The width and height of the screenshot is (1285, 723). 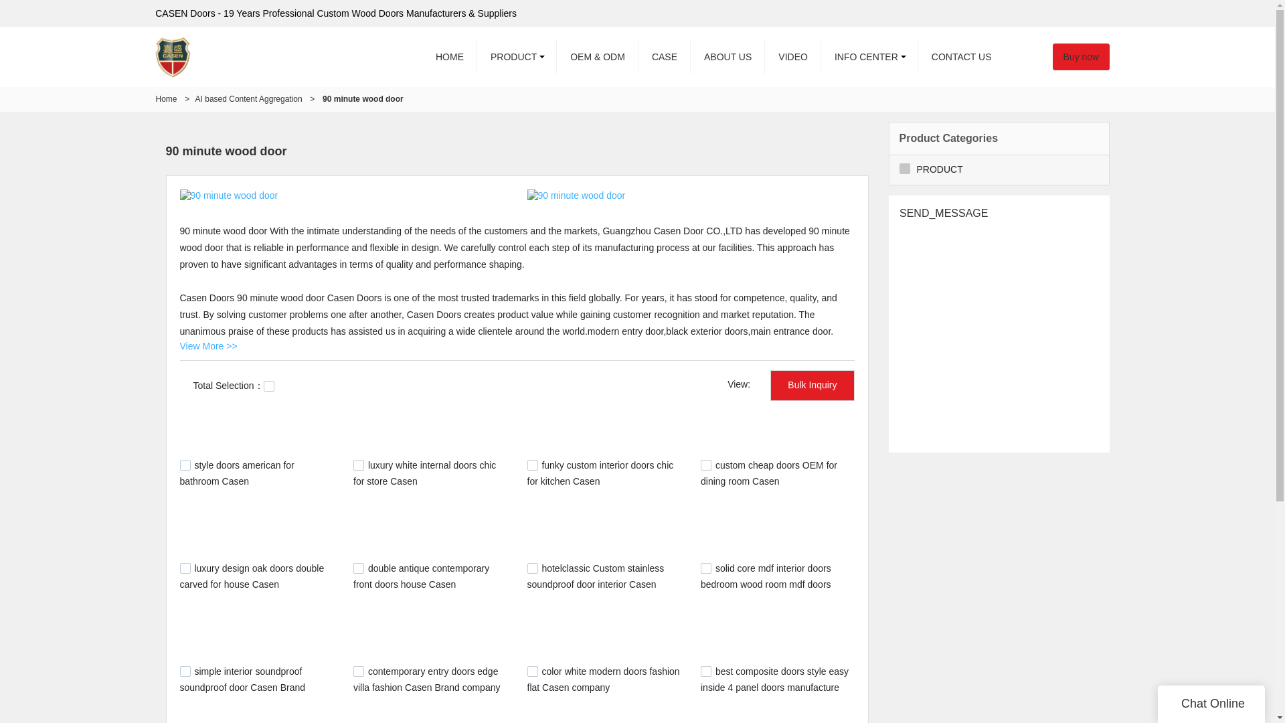 What do you see at coordinates (768, 473) in the screenshot?
I see `custom cheap doors OEM for dining room Casen` at bounding box center [768, 473].